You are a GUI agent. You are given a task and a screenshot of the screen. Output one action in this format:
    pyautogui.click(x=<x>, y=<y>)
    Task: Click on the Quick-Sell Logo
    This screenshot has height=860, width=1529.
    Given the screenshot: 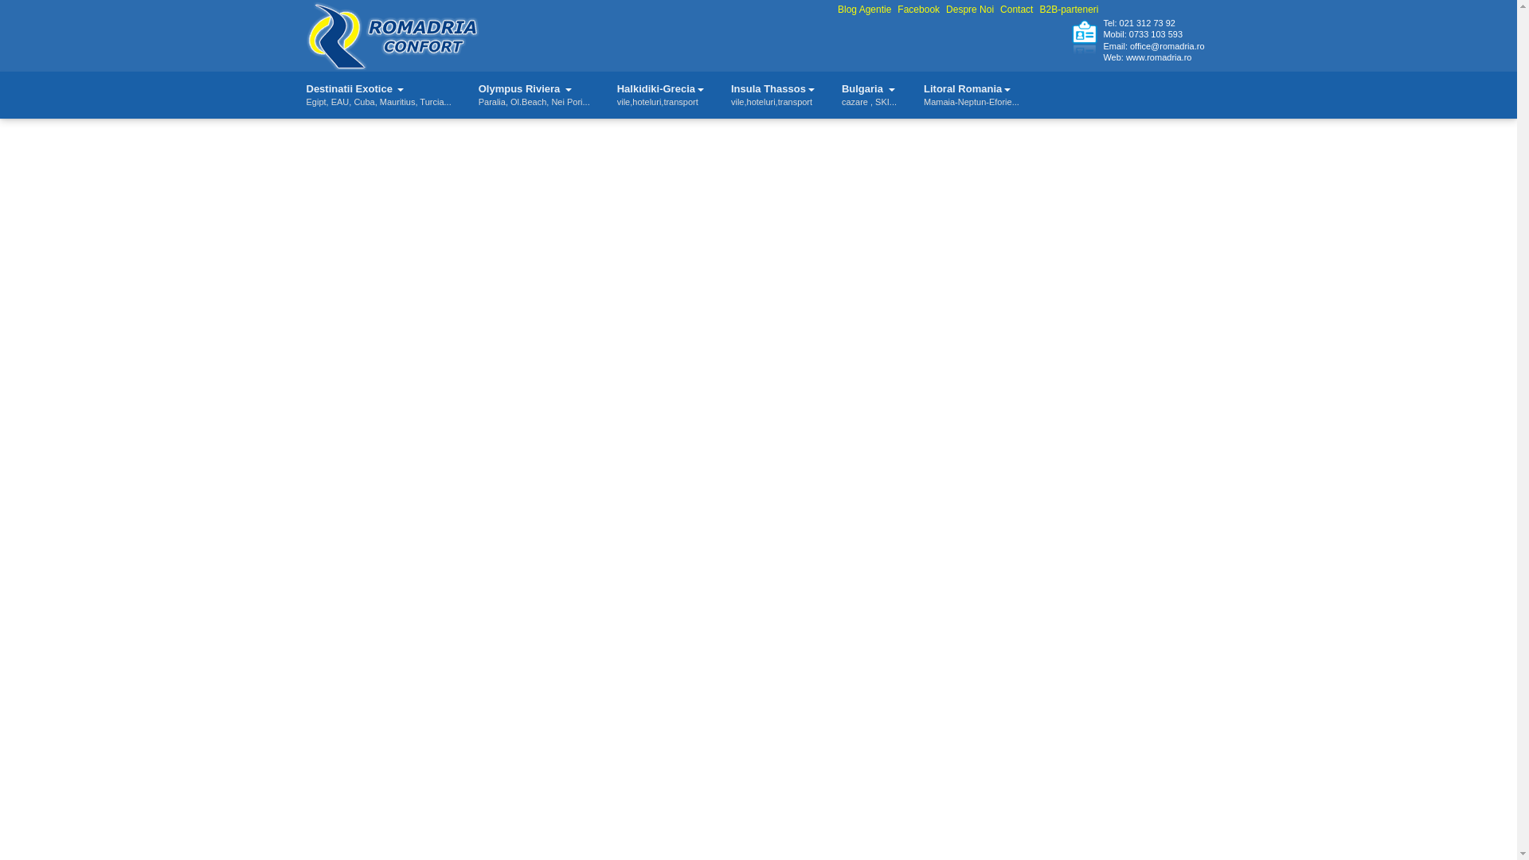 What is the action you would take?
    pyautogui.click(x=534, y=95)
    